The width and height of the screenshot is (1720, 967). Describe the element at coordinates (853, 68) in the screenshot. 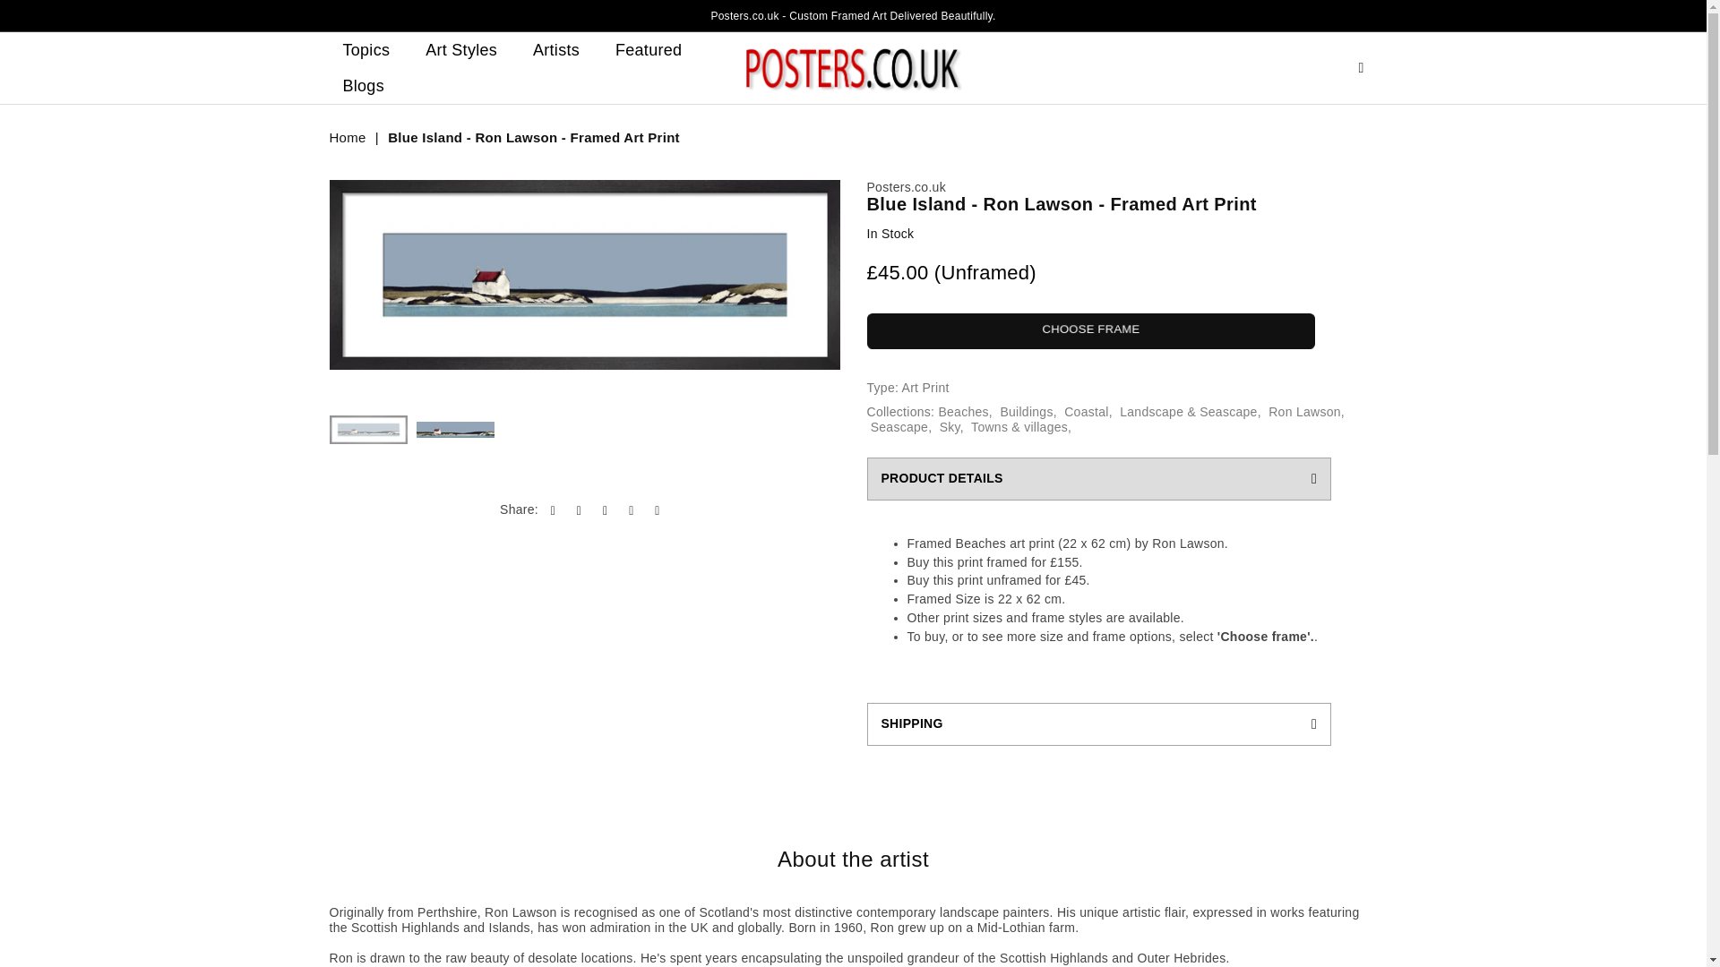

I see `POSTERS.CO.UK` at that location.